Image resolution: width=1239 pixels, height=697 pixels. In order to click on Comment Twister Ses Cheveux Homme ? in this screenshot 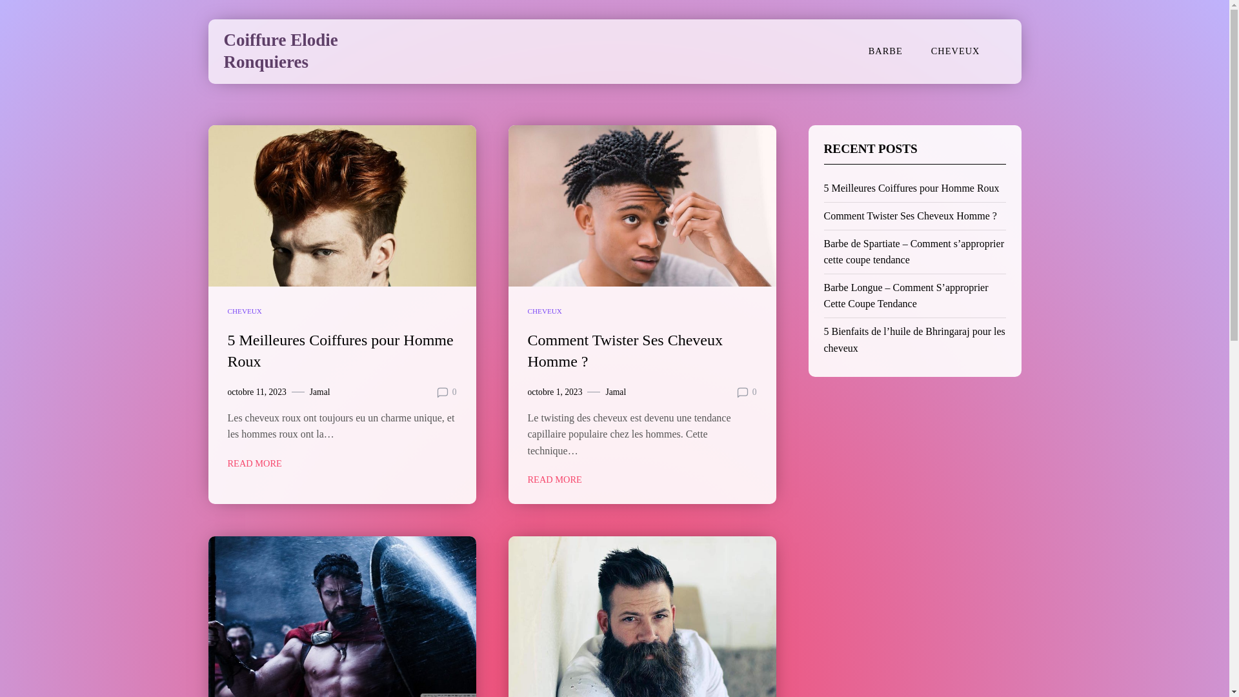, I will do `click(626, 351)`.